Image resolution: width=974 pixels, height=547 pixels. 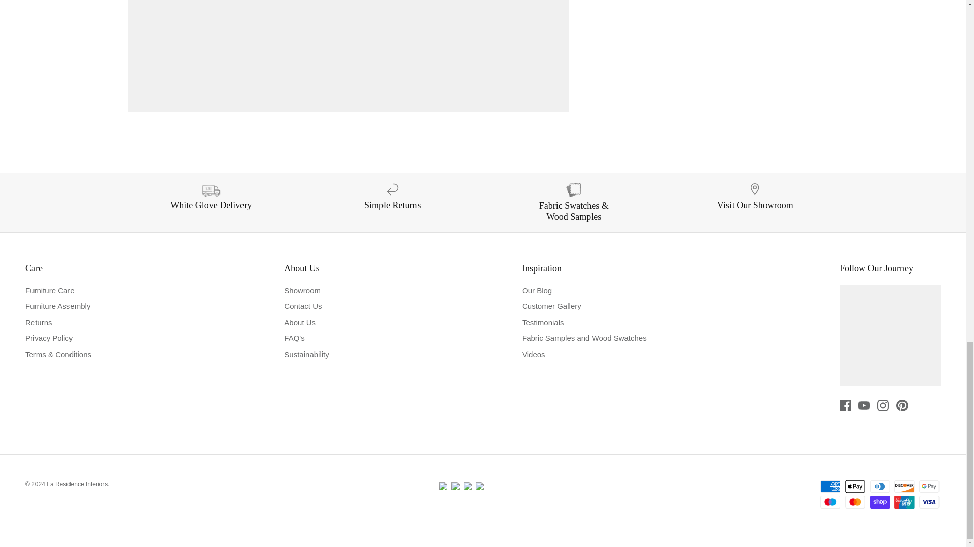 What do you see at coordinates (883, 405) in the screenshot?
I see `Instagram` at bounding box center [883, 405].